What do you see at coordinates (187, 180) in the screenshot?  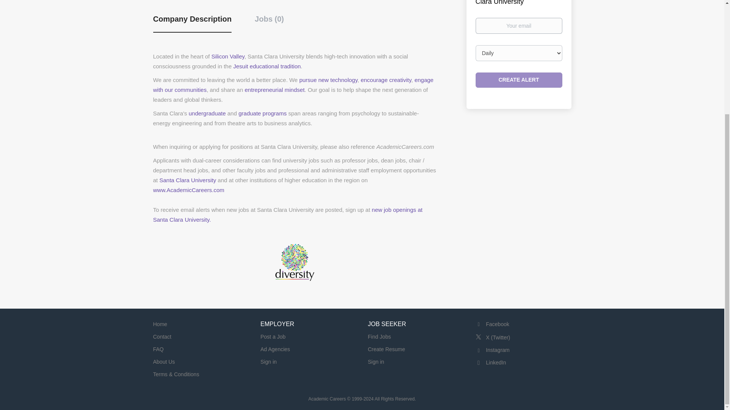 I see `Santa Clara University` at bounding box center [187, 180].